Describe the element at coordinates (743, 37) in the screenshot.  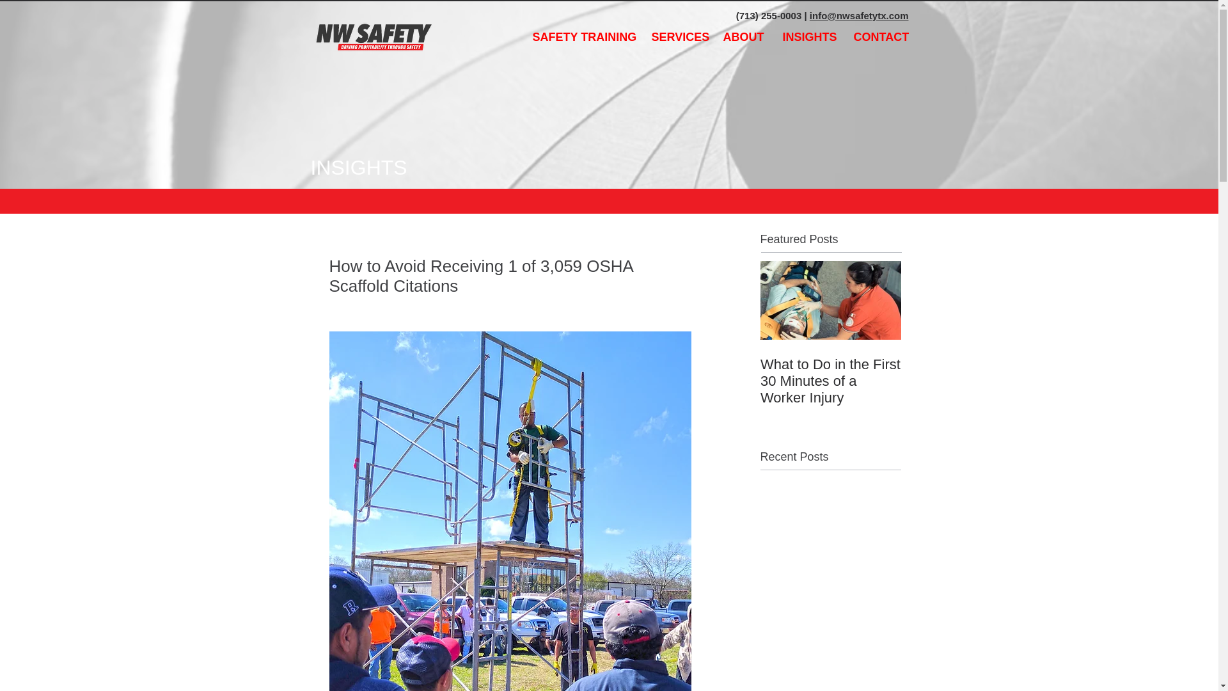
I see `ABOUT` at that location.